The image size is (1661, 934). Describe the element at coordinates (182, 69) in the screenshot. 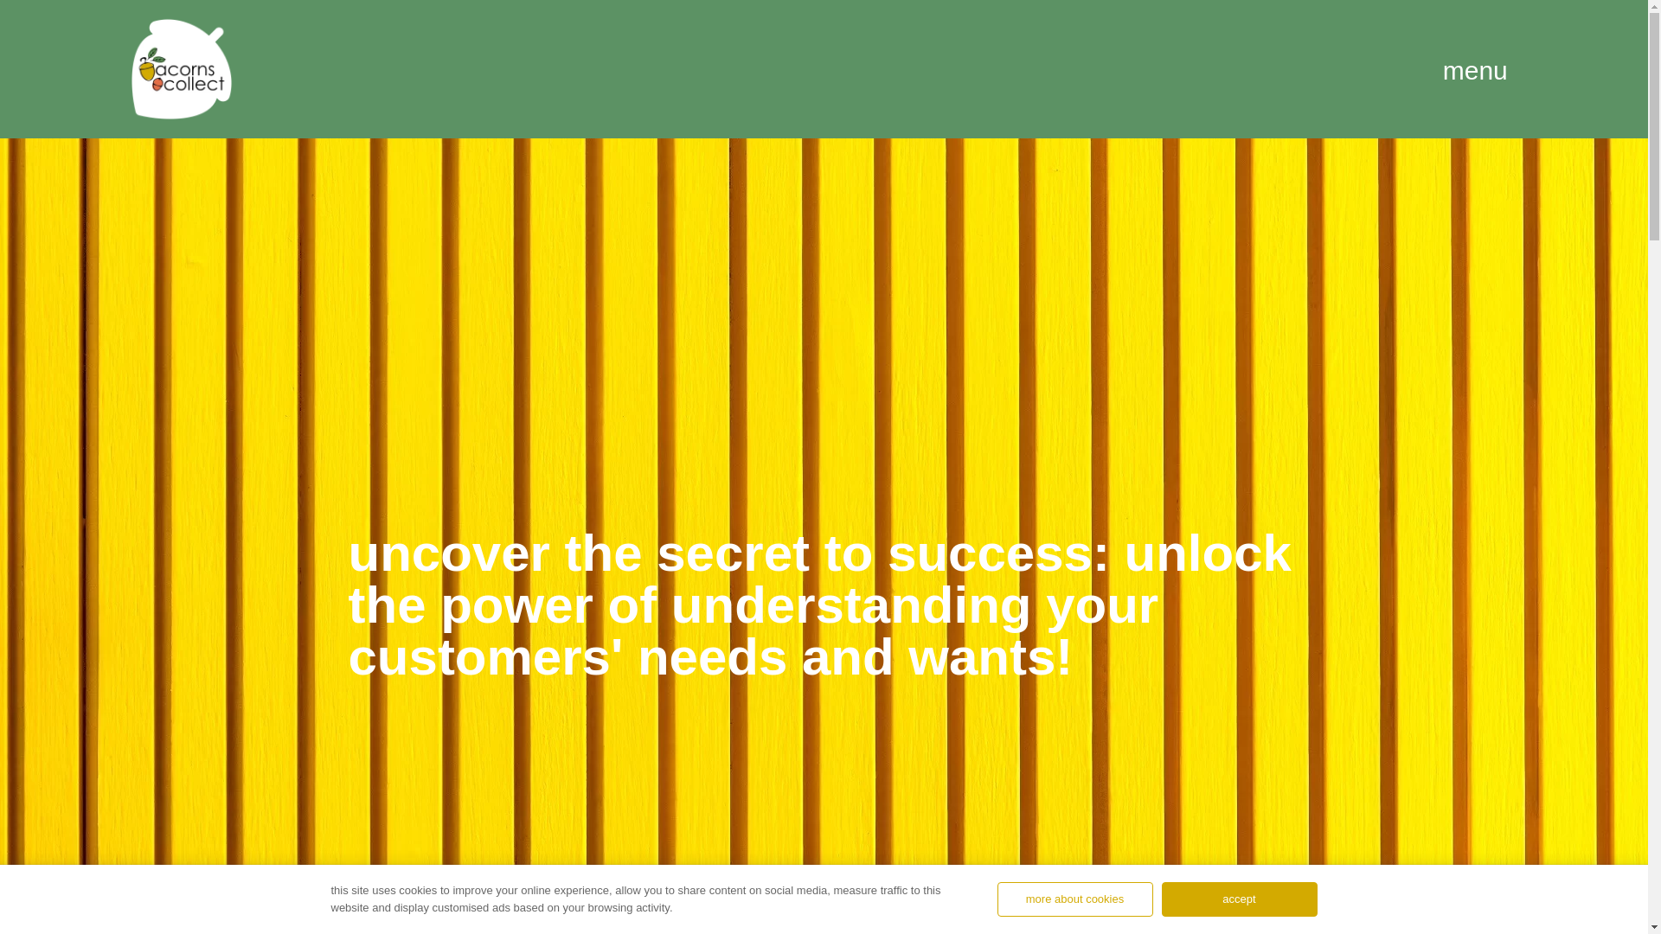

I see `Acorns Collect white acorn` at that location.